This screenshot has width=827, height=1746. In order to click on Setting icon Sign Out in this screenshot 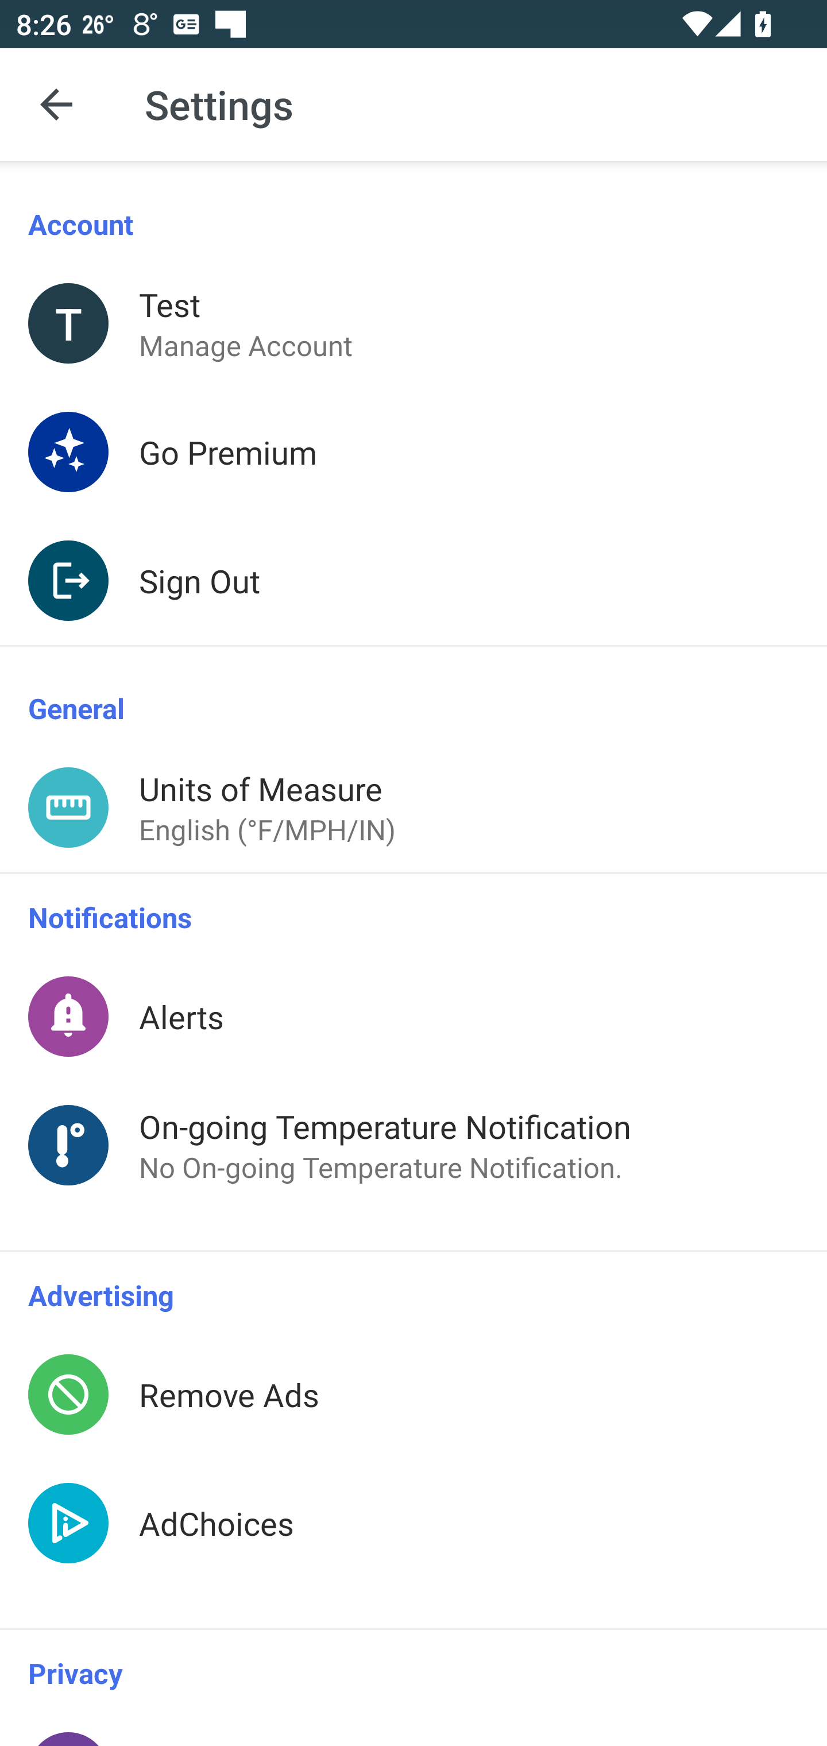, I will do `click(413, 580)`.